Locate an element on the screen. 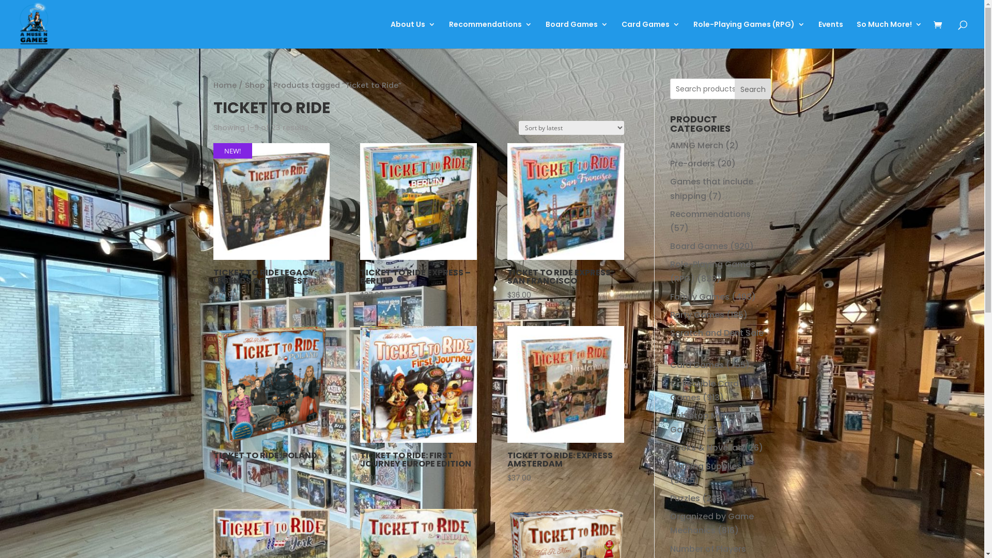  Board Games is located at coordinates (699, 246).